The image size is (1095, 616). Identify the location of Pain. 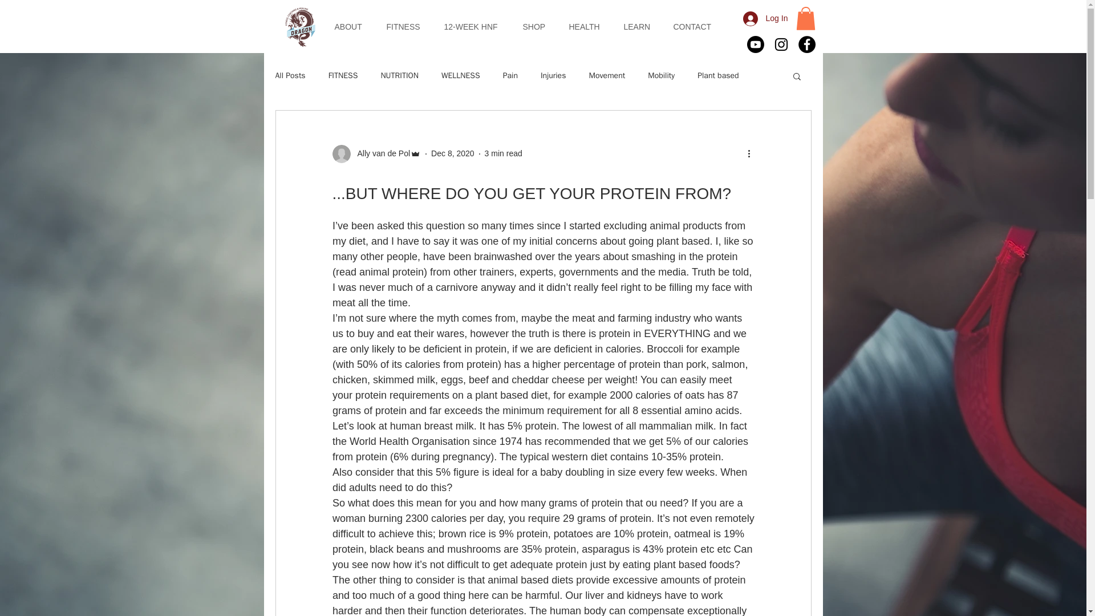
(510, 75).